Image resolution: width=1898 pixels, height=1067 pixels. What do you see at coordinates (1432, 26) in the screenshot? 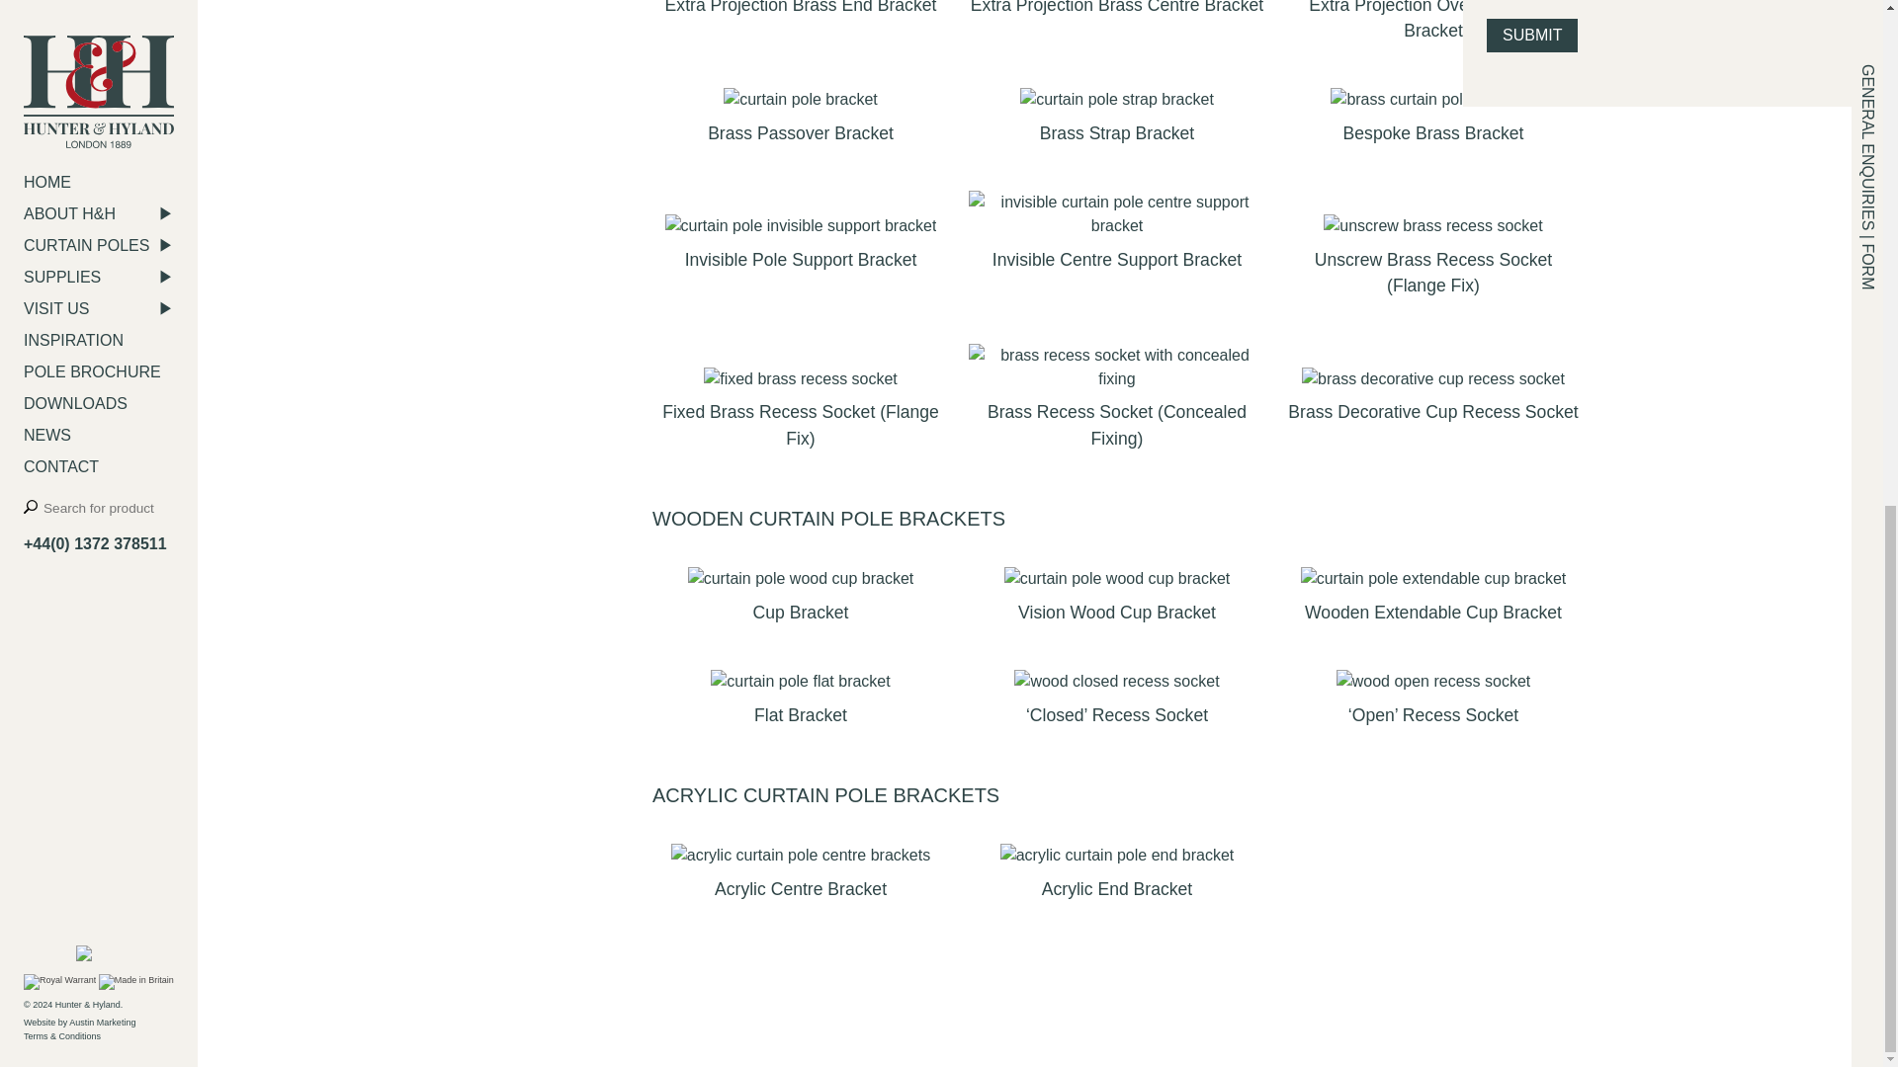
I see `Extra Projection Overclip Centre Bracket` at bounding box center [1432, 26].